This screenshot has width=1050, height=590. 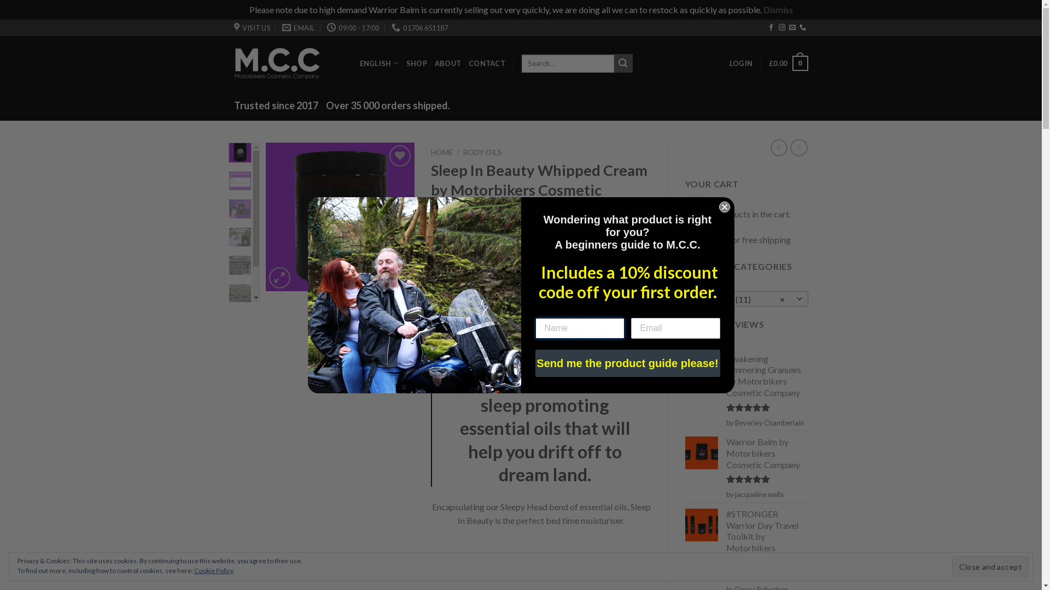 I want to click on Search, so click(x=623, y=63).